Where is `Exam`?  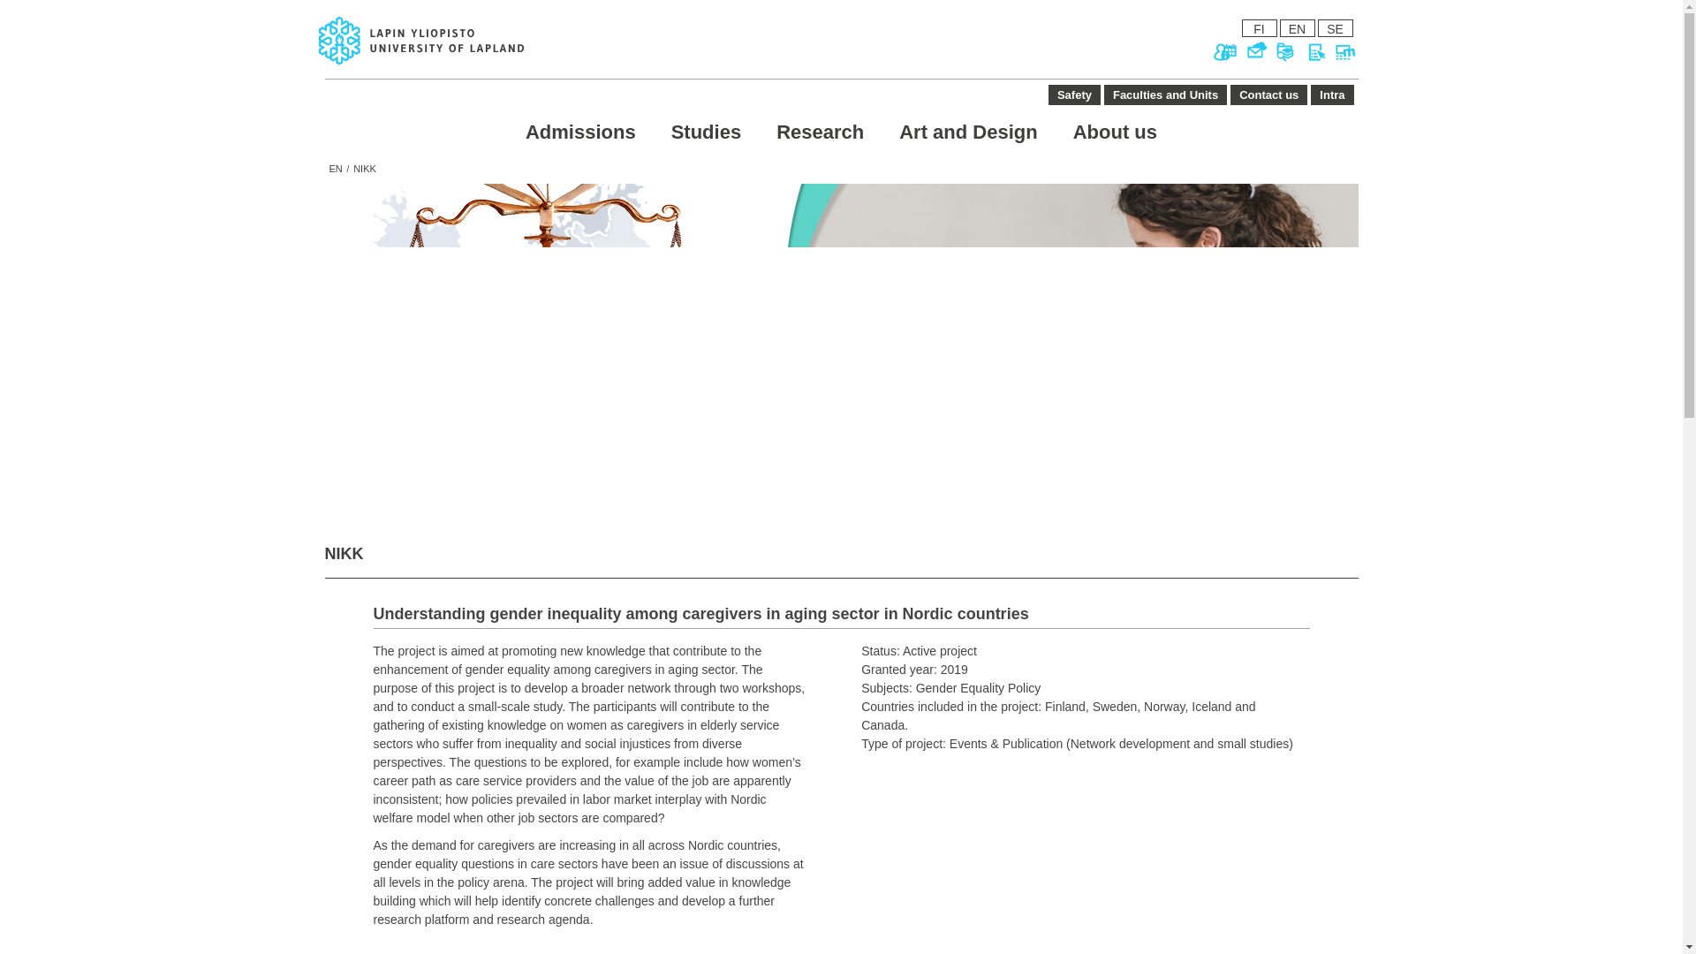
Exam is located at coordinates (1314, 53).